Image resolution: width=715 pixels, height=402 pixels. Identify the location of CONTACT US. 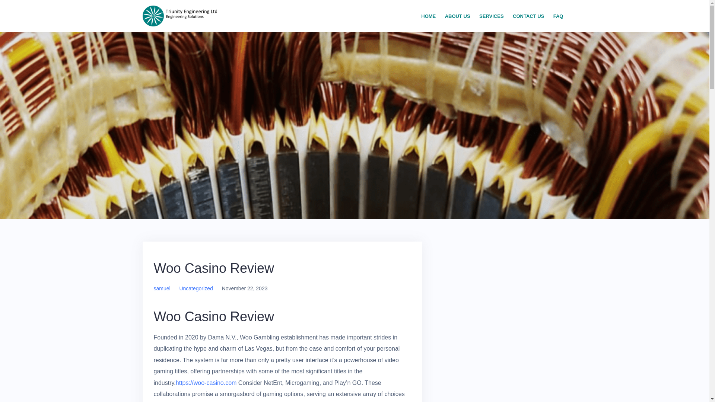
(528, 16).